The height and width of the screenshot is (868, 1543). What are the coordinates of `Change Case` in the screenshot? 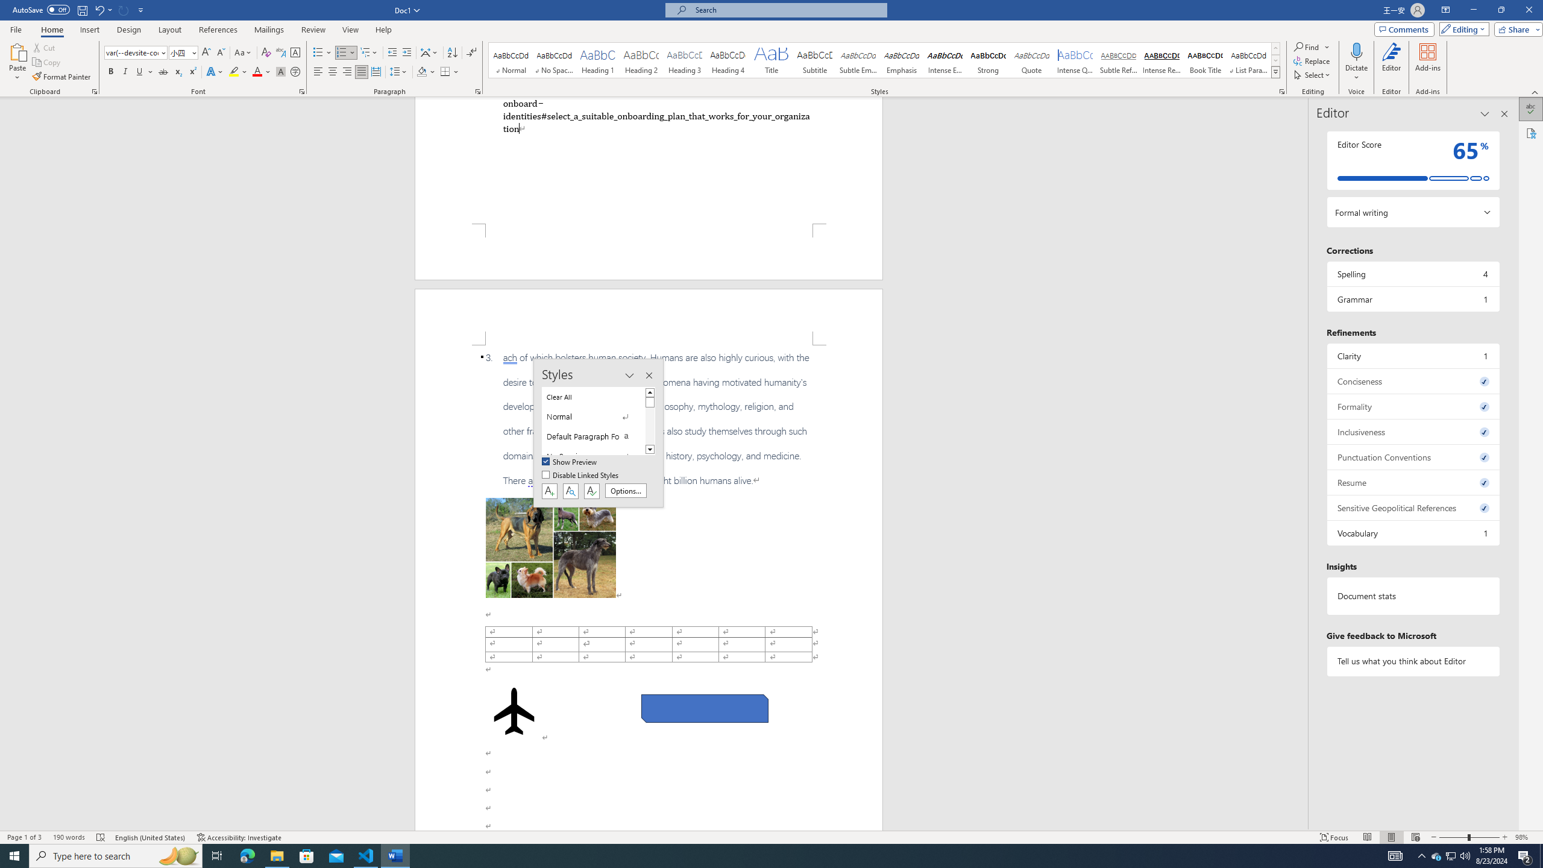 It's located at (244, 53).